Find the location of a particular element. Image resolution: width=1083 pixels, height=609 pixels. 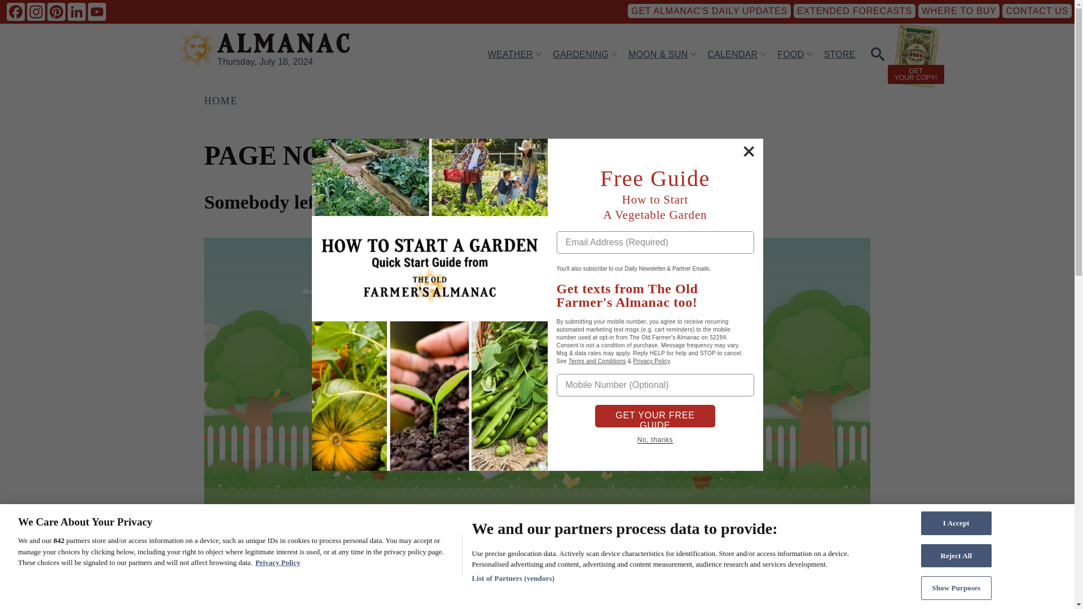

Close Closes Web Dialog is located at coordinates (748, 151).